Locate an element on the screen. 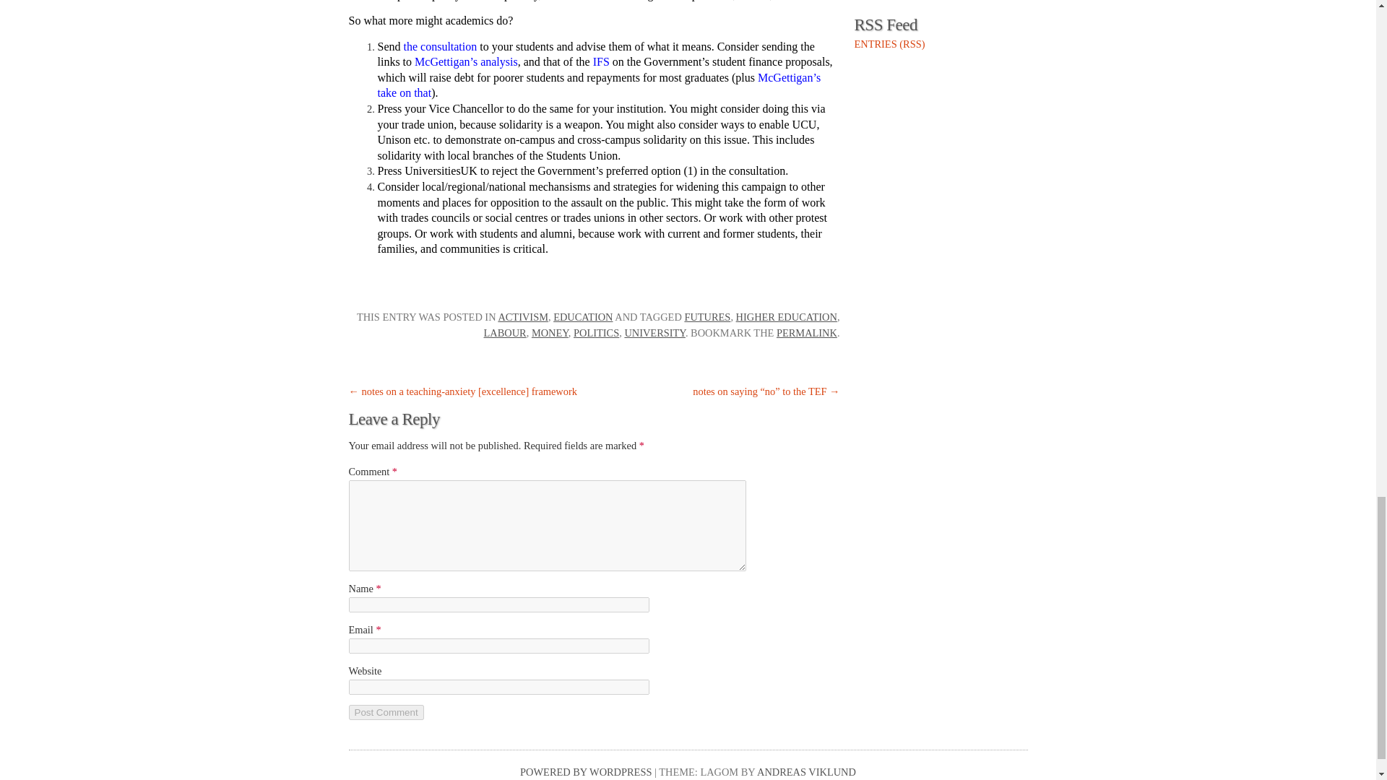 The image size is (1387, 780). PERMALINK is located at coordinates (807, 332).